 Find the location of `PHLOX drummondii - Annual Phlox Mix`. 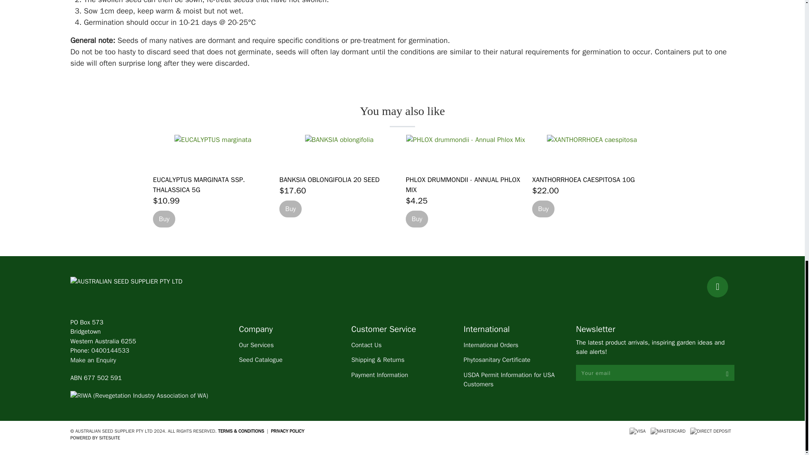

PHLOX drummondii - Annual Phlox Mix is located at coordinates (463, 185).